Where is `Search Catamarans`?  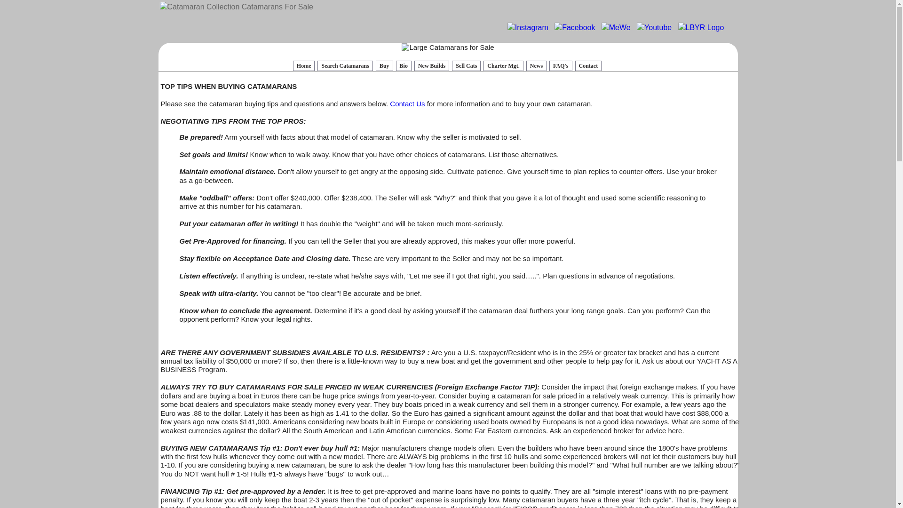 Search Catamarans is located at coordinates (345, 66).